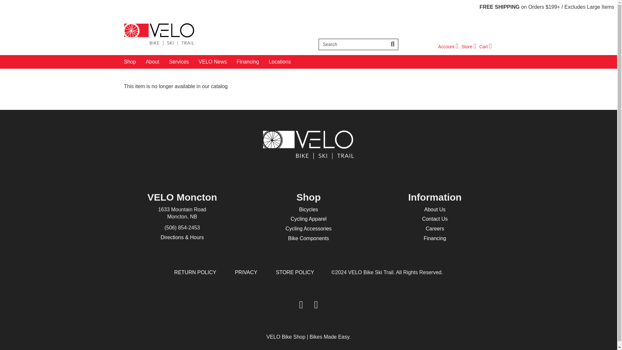  Describe the element at coordinates (468, 47) in the screenshot. I see `Search` at that location.